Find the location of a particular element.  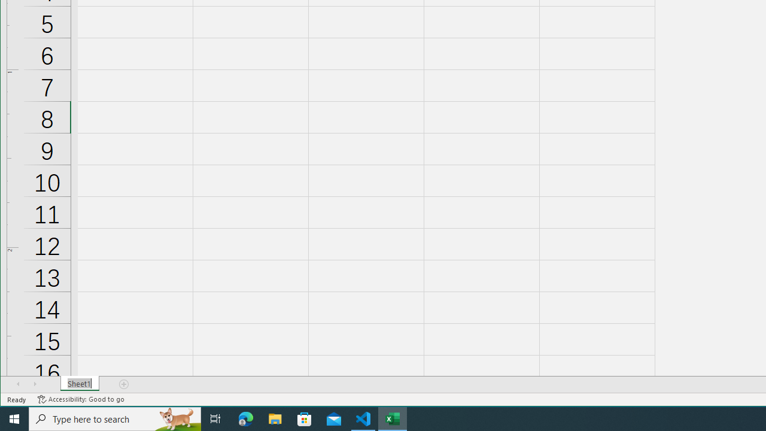

Sheet Tab is located at coordinates (80, 384).